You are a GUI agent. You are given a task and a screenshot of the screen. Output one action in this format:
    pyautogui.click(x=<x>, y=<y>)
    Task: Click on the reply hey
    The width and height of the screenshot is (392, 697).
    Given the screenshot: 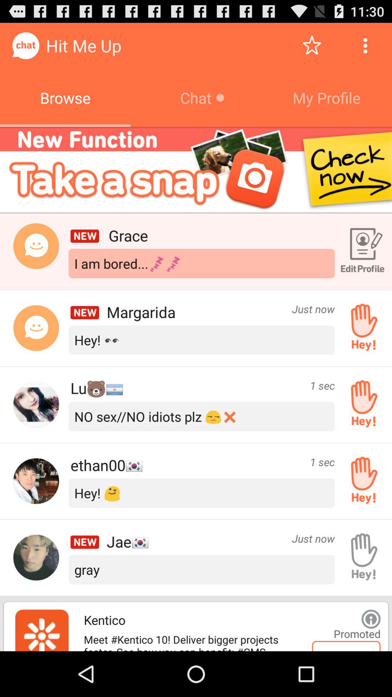 What is the action you would take?
    pyautogui.click(x=362, y=481)
    